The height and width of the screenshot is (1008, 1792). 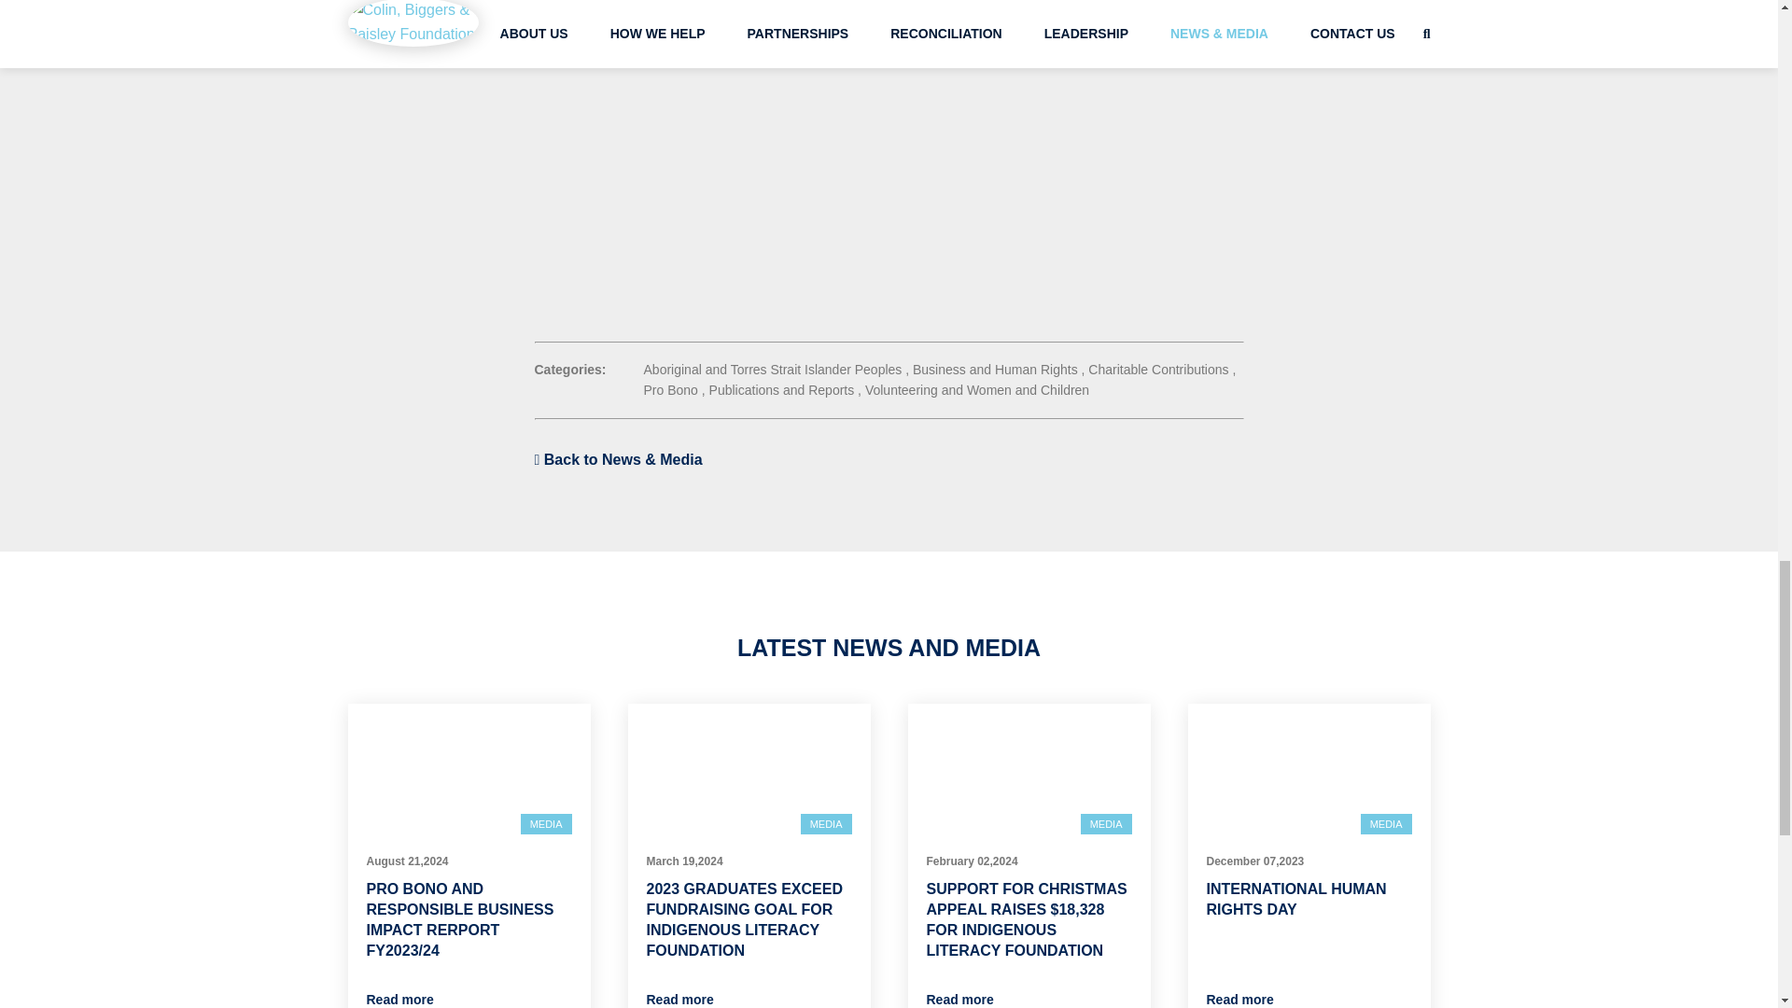 I want to click on Read more, so click(x=399, y=999).